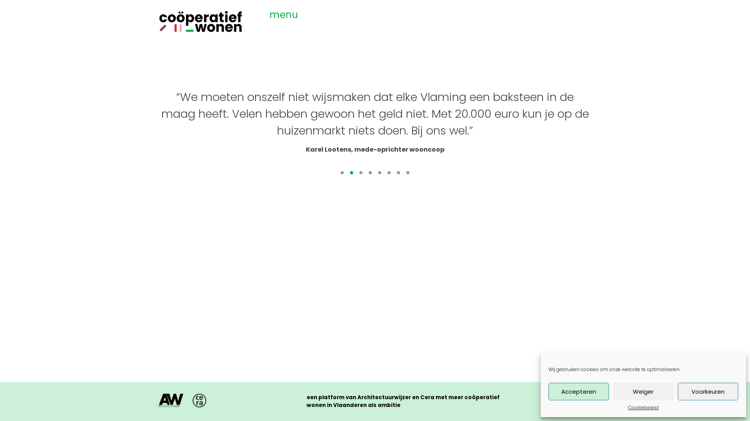 The height and width of the screenshot is (421, 750). What do you see at coordinates (643, 391) in the screenshot?
I see `Weiger` at bounding box center [643, 391].